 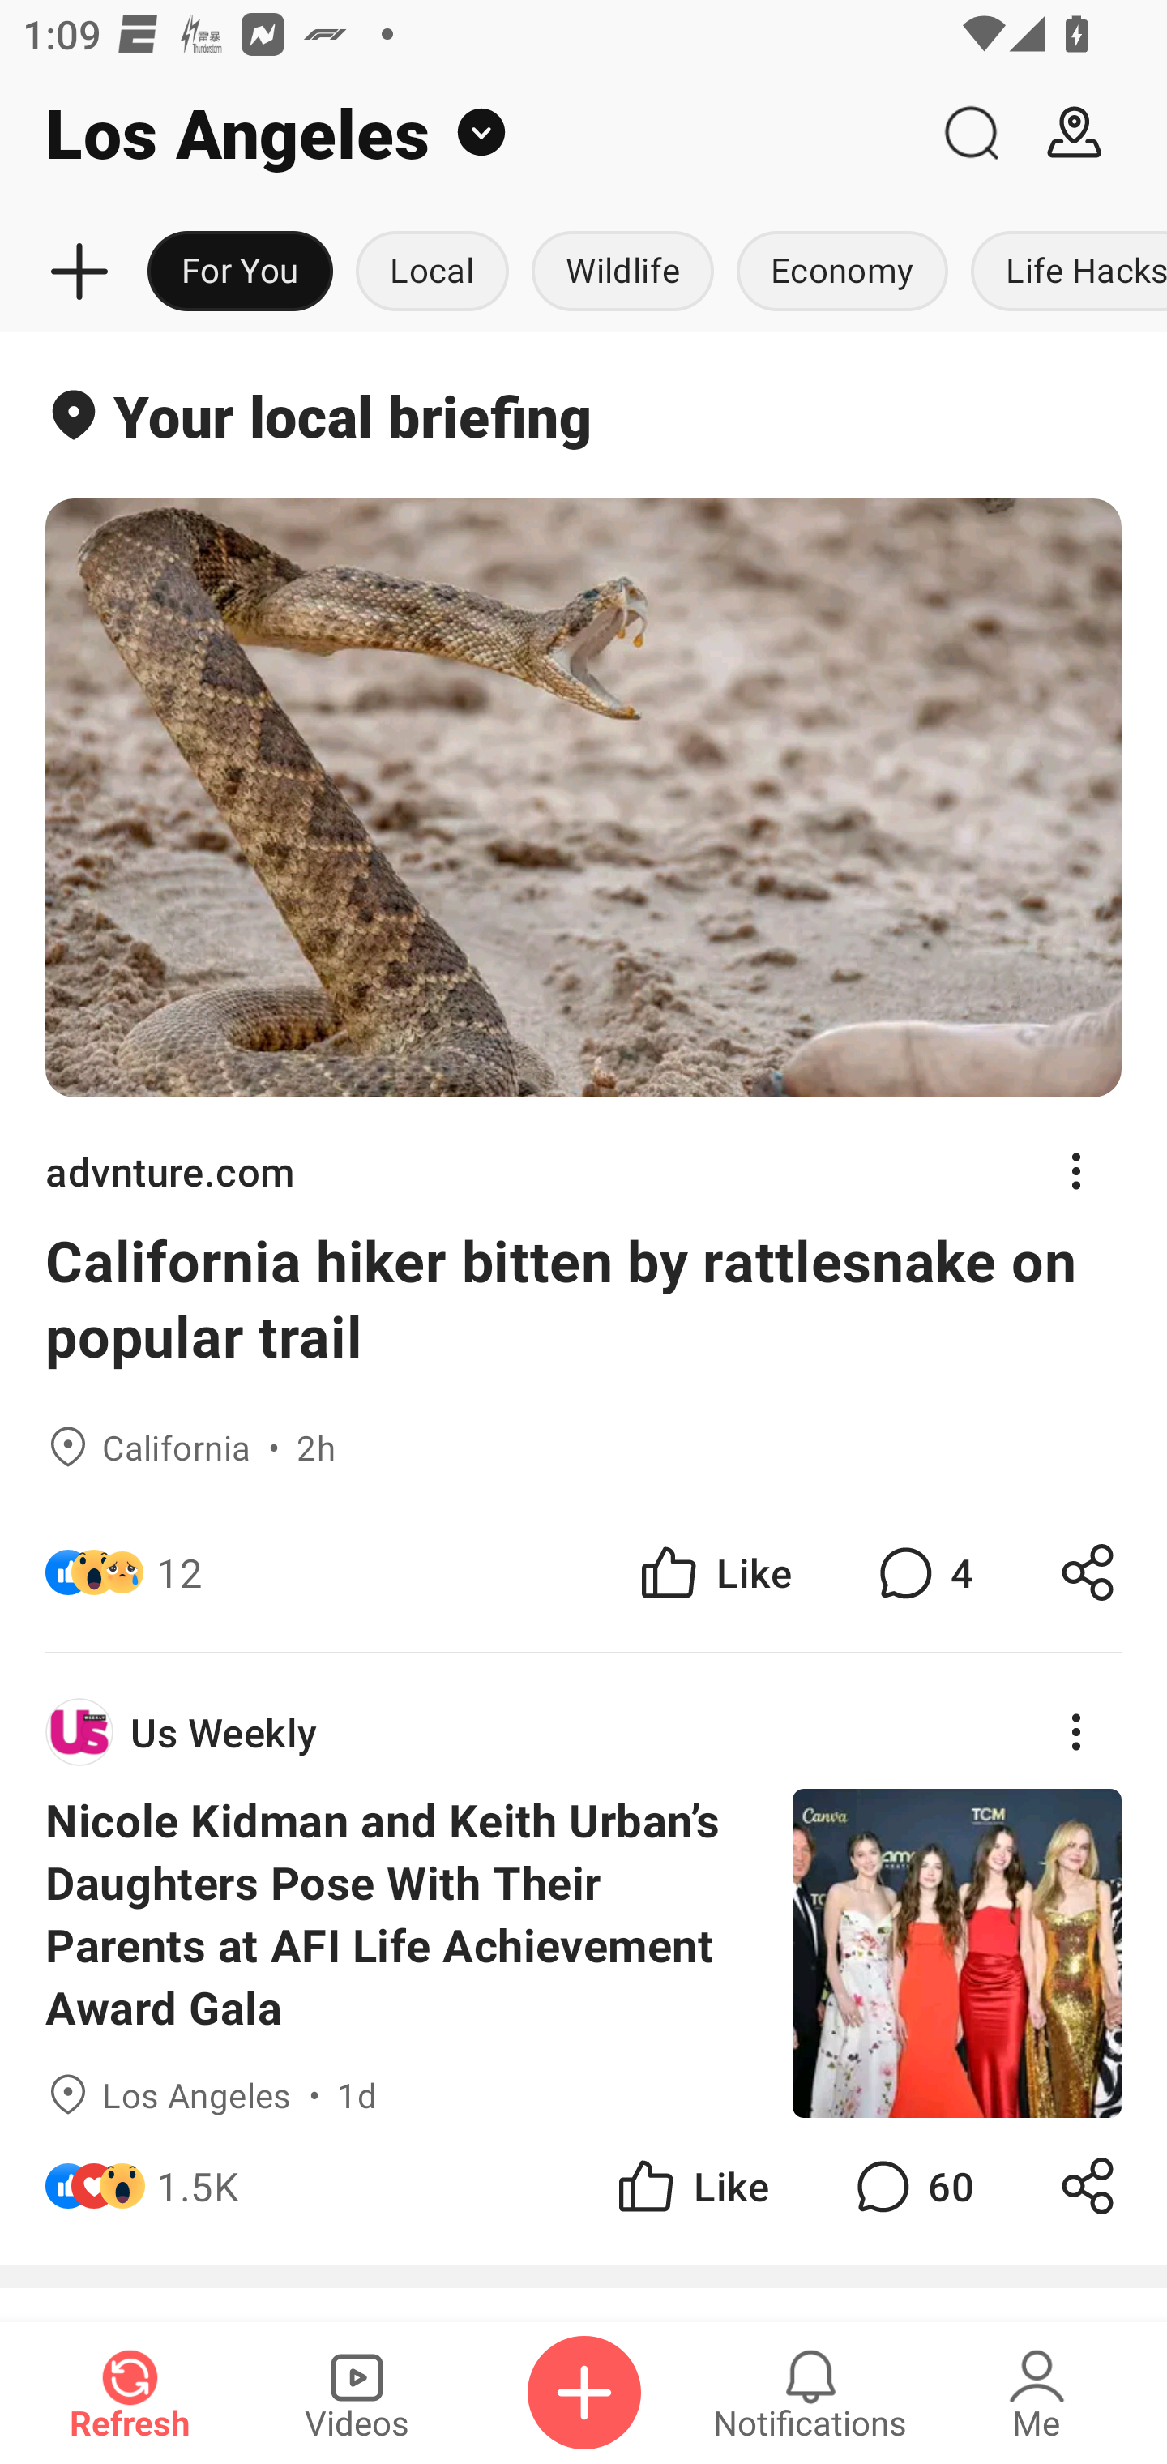 I want to click on Me, so click(x=1037, y=2393).